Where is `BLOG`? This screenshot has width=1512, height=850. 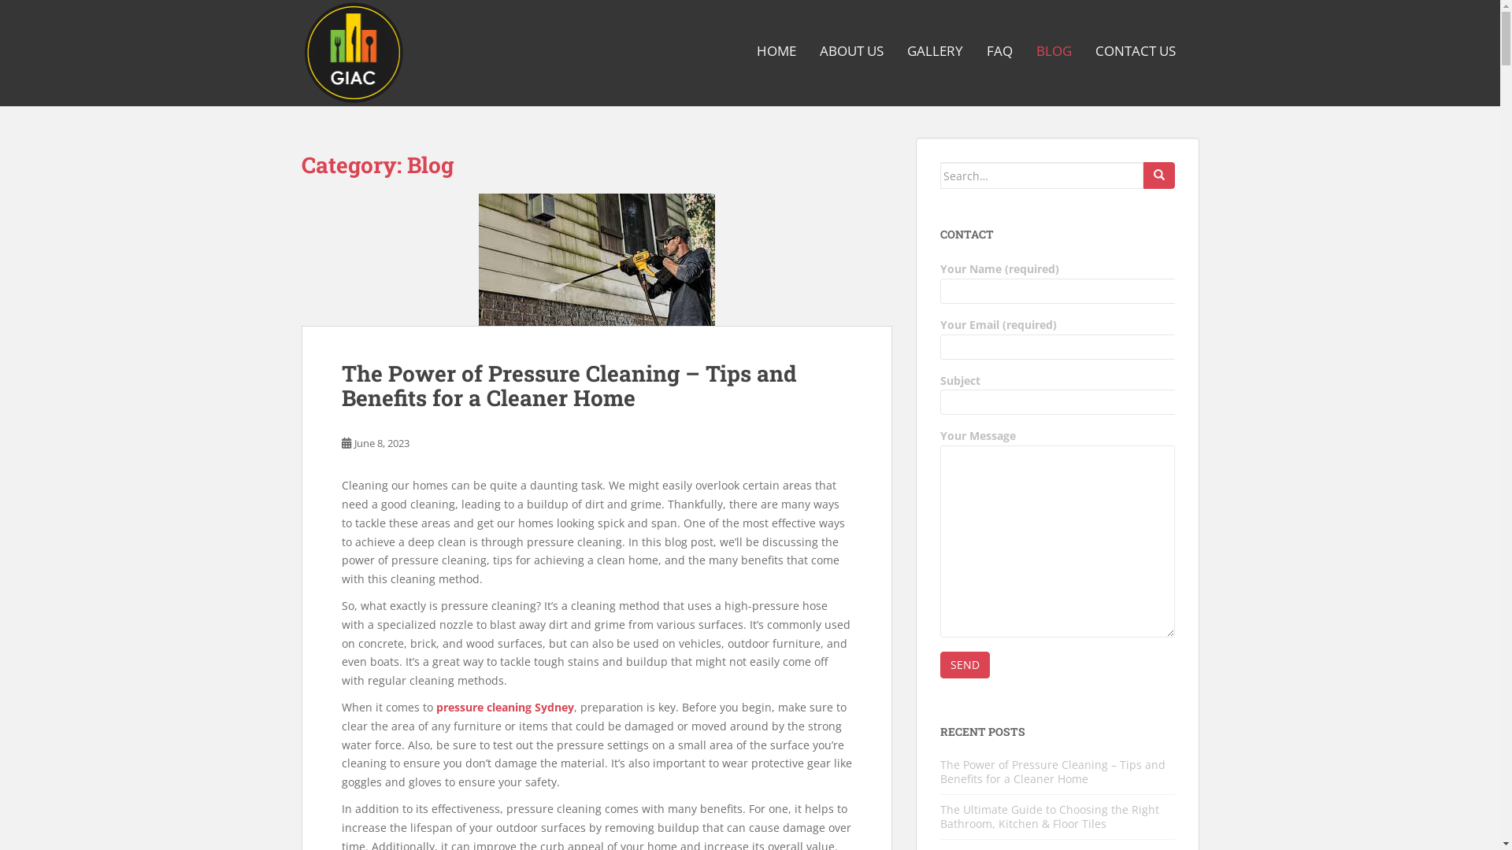 BLOG is located at coordinates (1054, 51).